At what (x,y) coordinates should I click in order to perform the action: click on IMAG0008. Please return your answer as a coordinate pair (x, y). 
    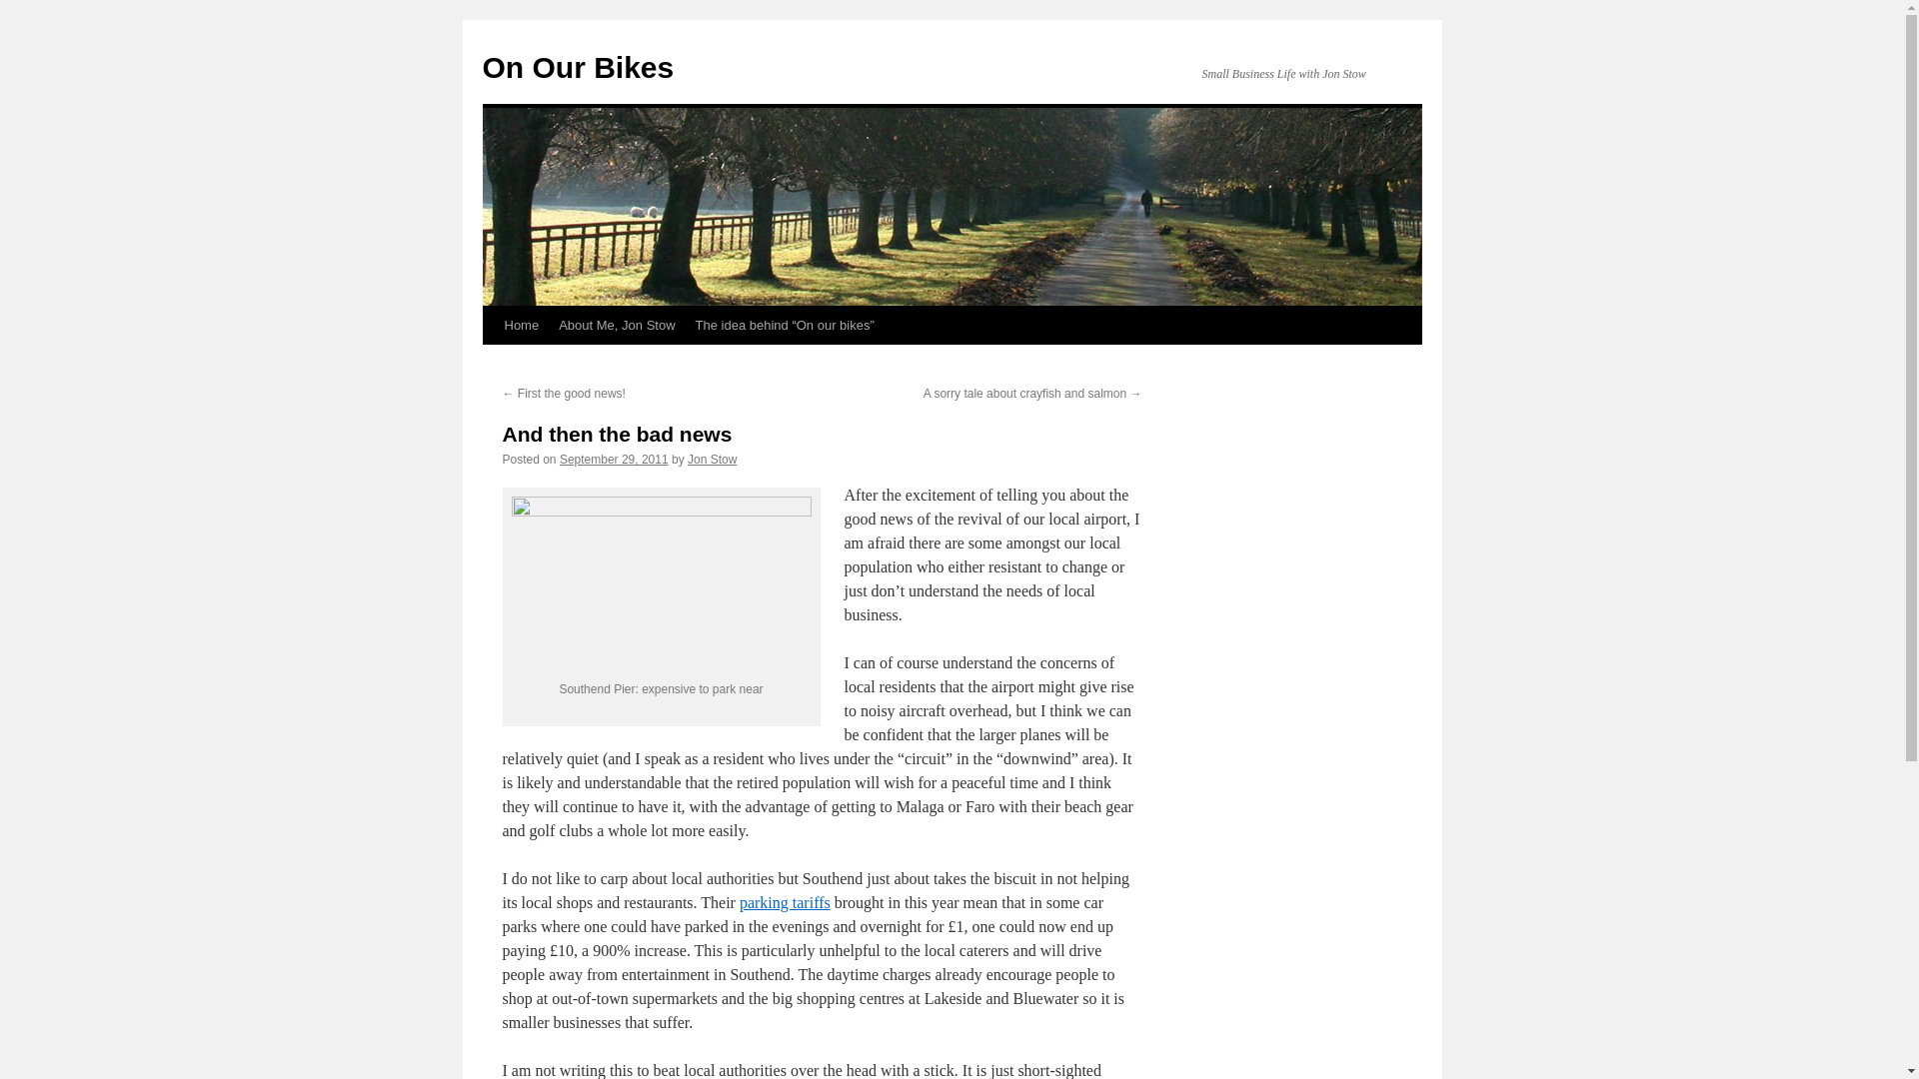
    Looking at the image, I should click on (662, 585).